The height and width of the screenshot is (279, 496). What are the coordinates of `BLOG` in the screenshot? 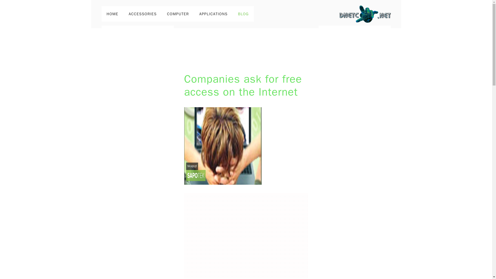 It's located at (243, 14).